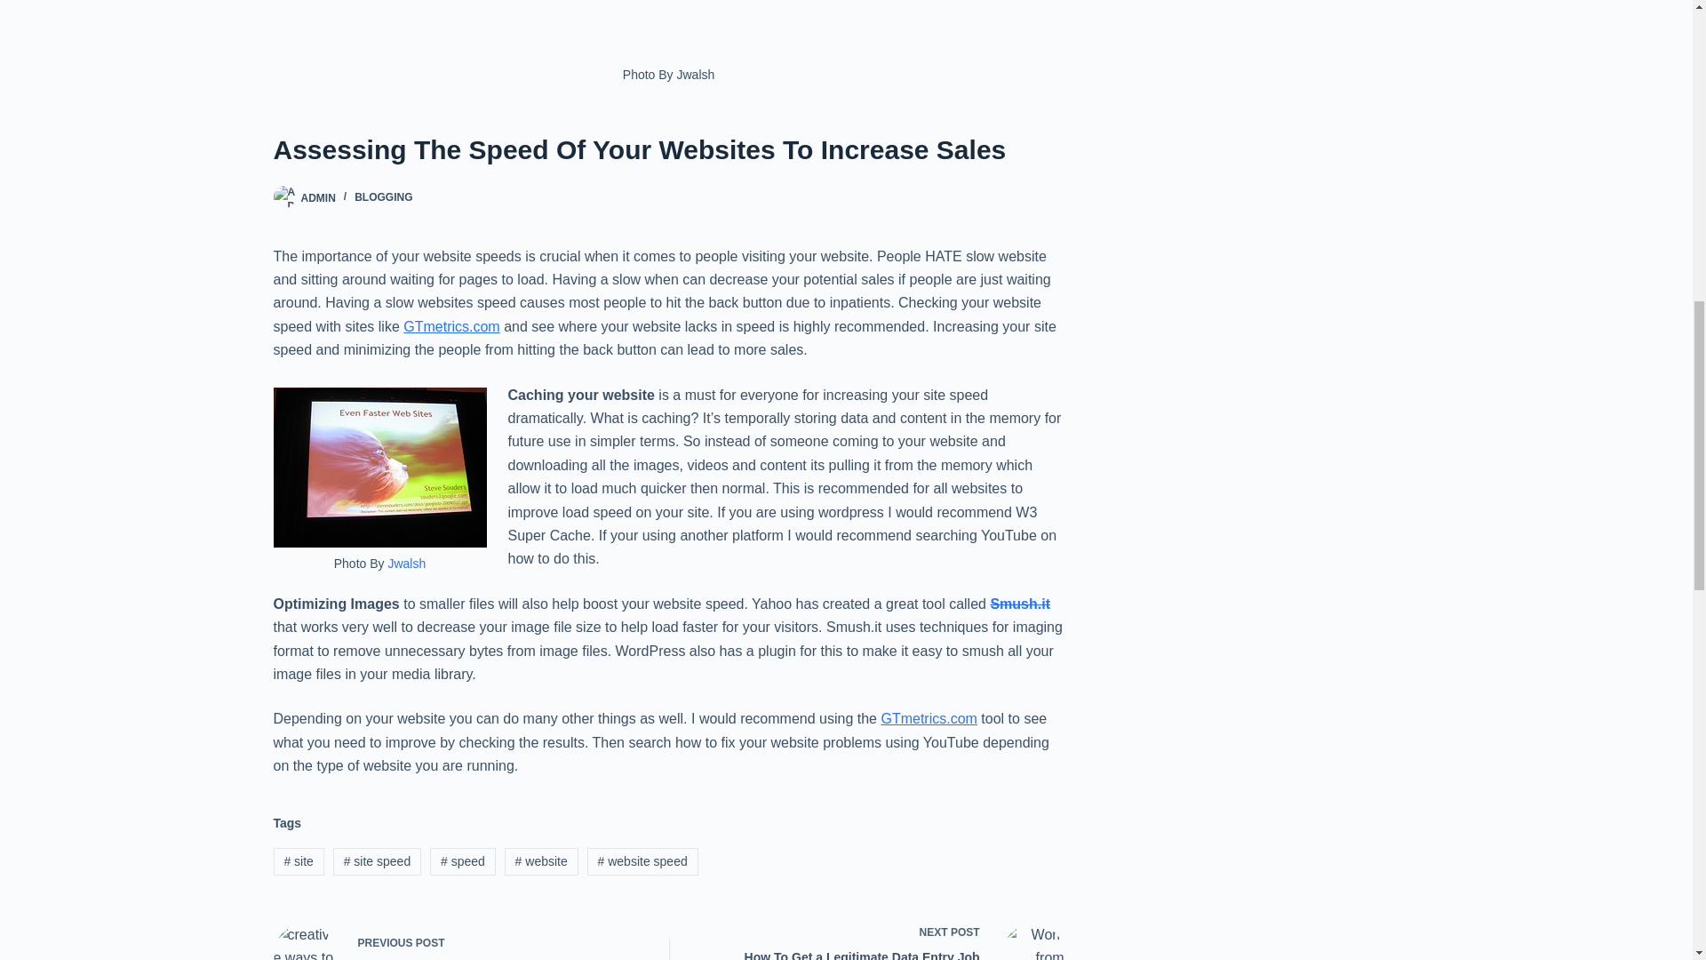 The image size is (1706, 960). What do you see at coordinates (928, 718) in the screenshot?
I see `GTmetrics.com` at bounding box center [928, 718].